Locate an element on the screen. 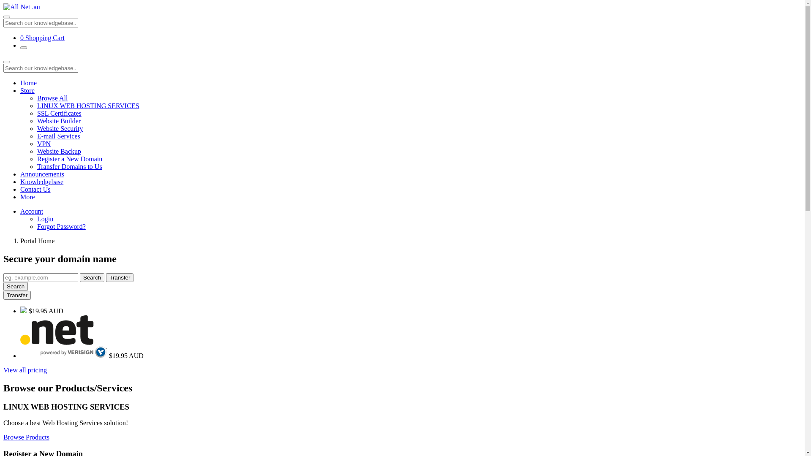 This screenshot has height=456, width=811. 0 Shopping Cart is located at coordinates (42, 38).